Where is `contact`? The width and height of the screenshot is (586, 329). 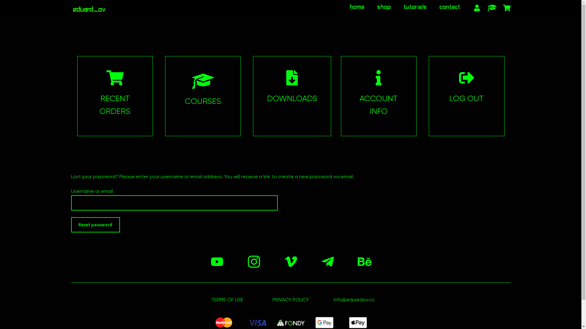
contact is located at coordinates (450, 6).